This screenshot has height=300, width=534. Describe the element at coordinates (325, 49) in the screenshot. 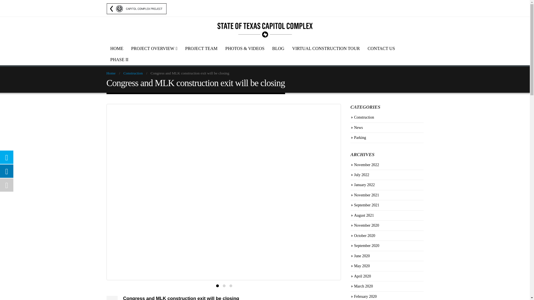

I see `VIRTUAL CONSTRUCTION TOUR` at that location.